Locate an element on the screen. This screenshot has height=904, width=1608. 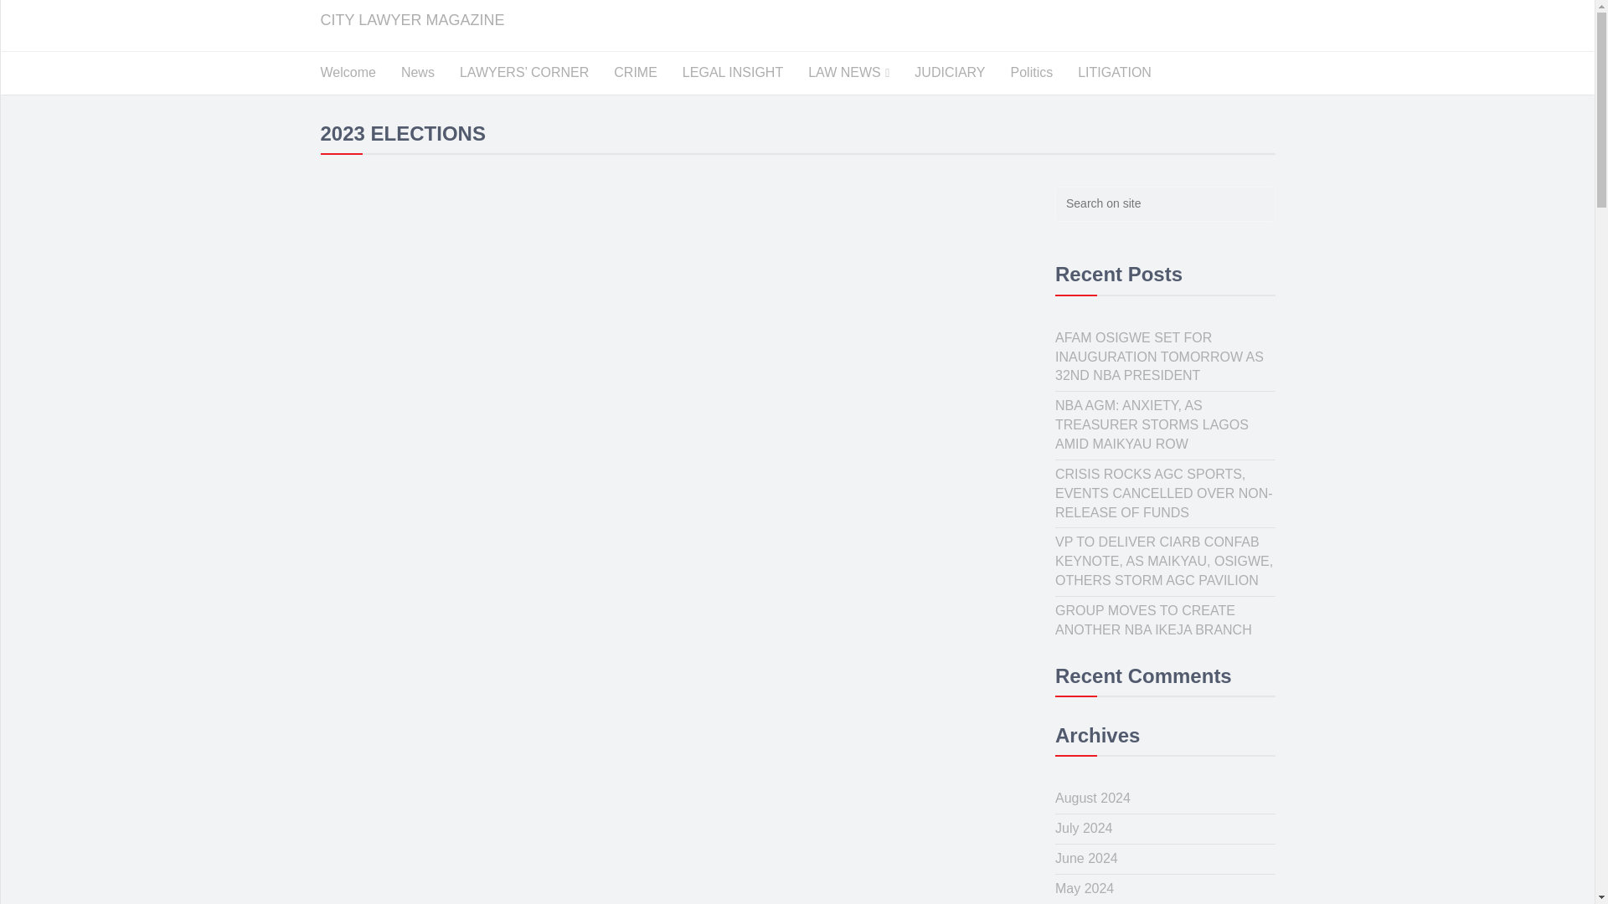
CRIME is located at coordinates (636, 72).